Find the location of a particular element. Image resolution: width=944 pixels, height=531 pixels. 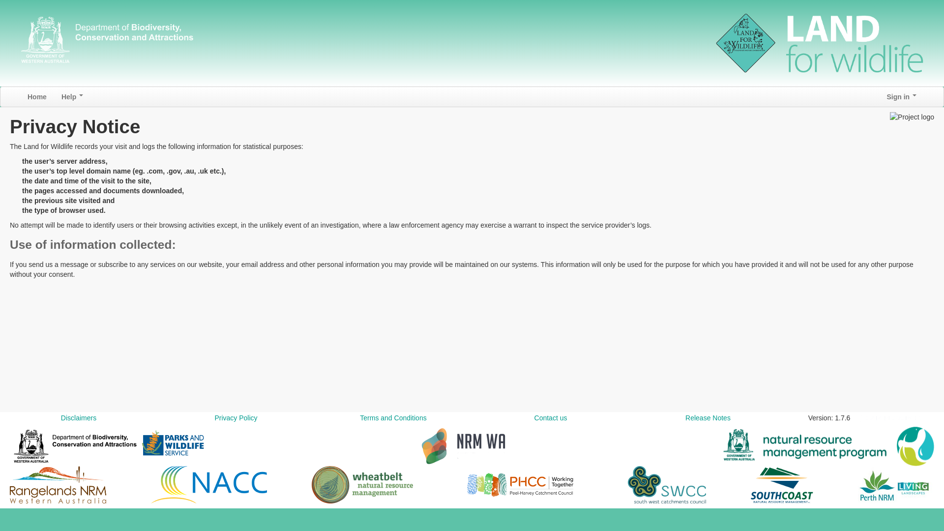

Disclaimers is located at coordinates (79, 418).